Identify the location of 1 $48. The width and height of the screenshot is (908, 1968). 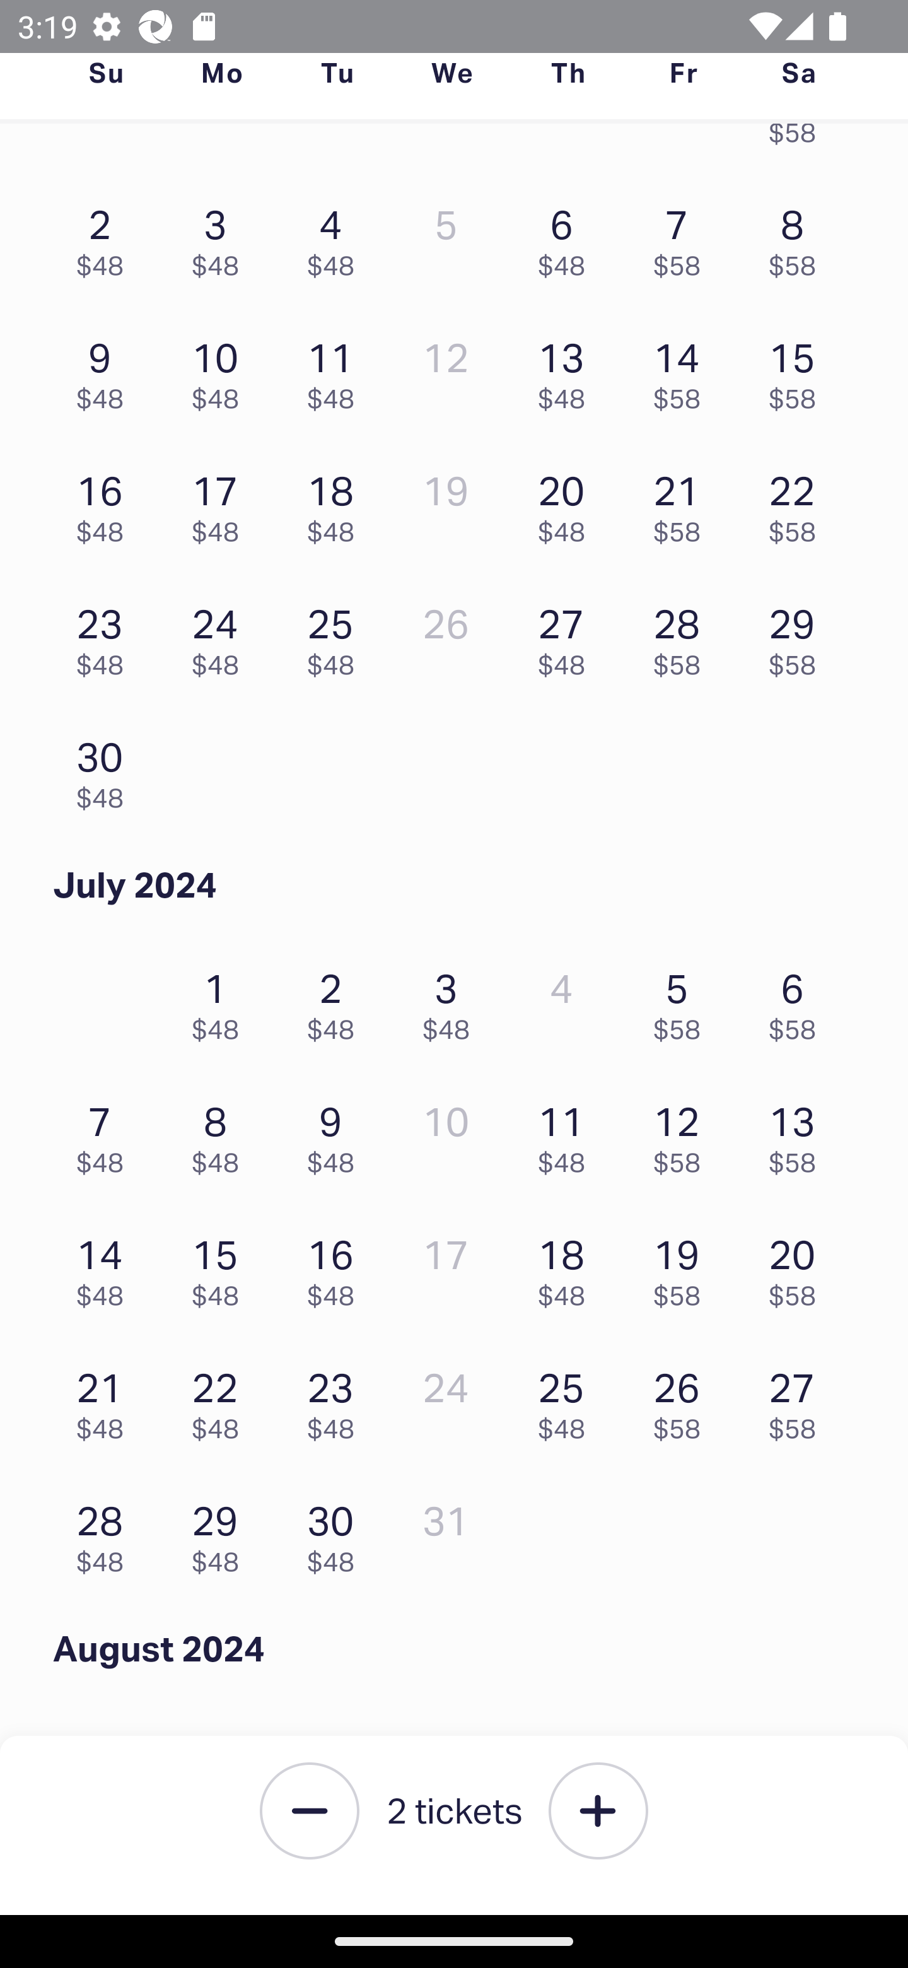
(221, 1000).